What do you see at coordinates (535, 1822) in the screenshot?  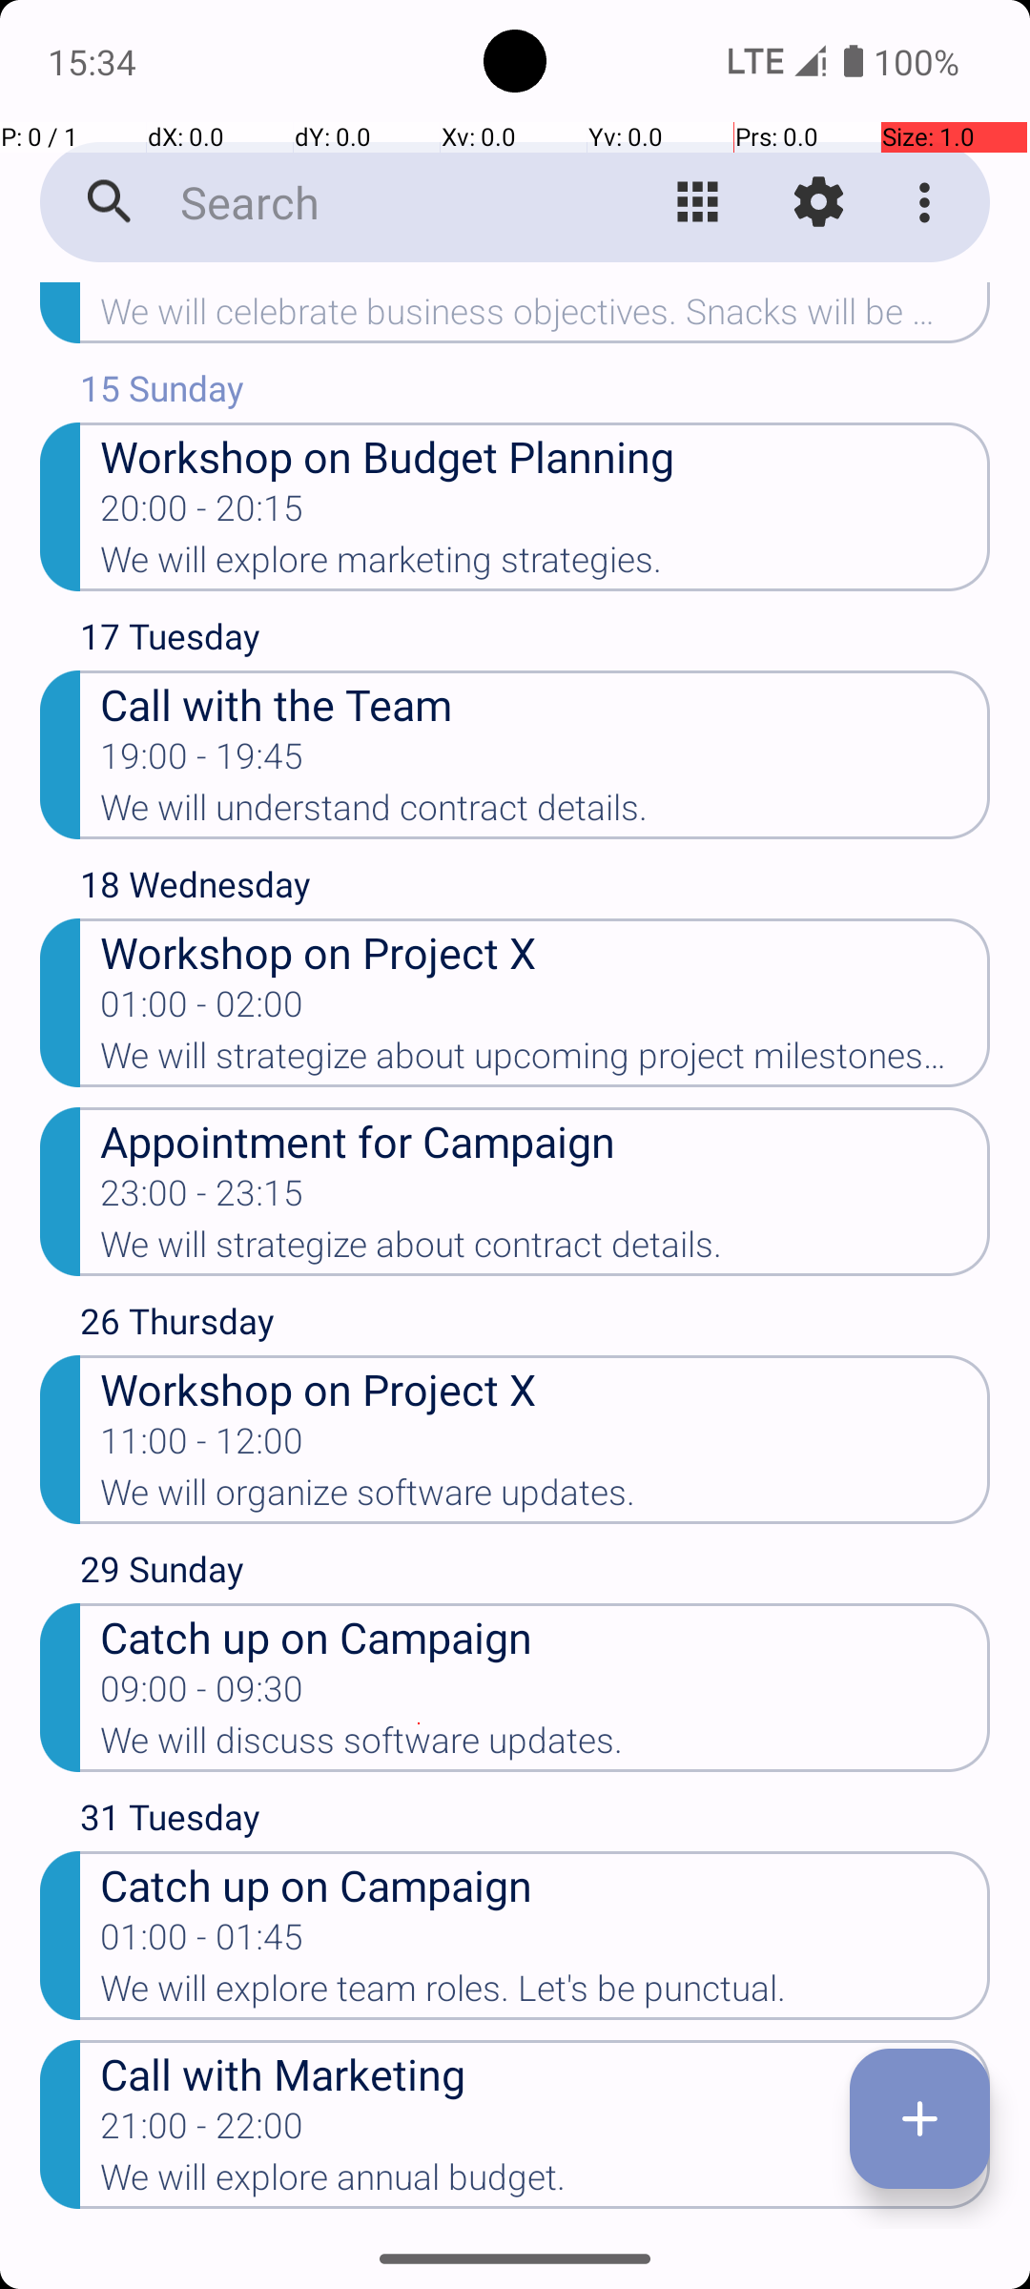 I see `31 Tuesday` at bounding box center [535, 1822].